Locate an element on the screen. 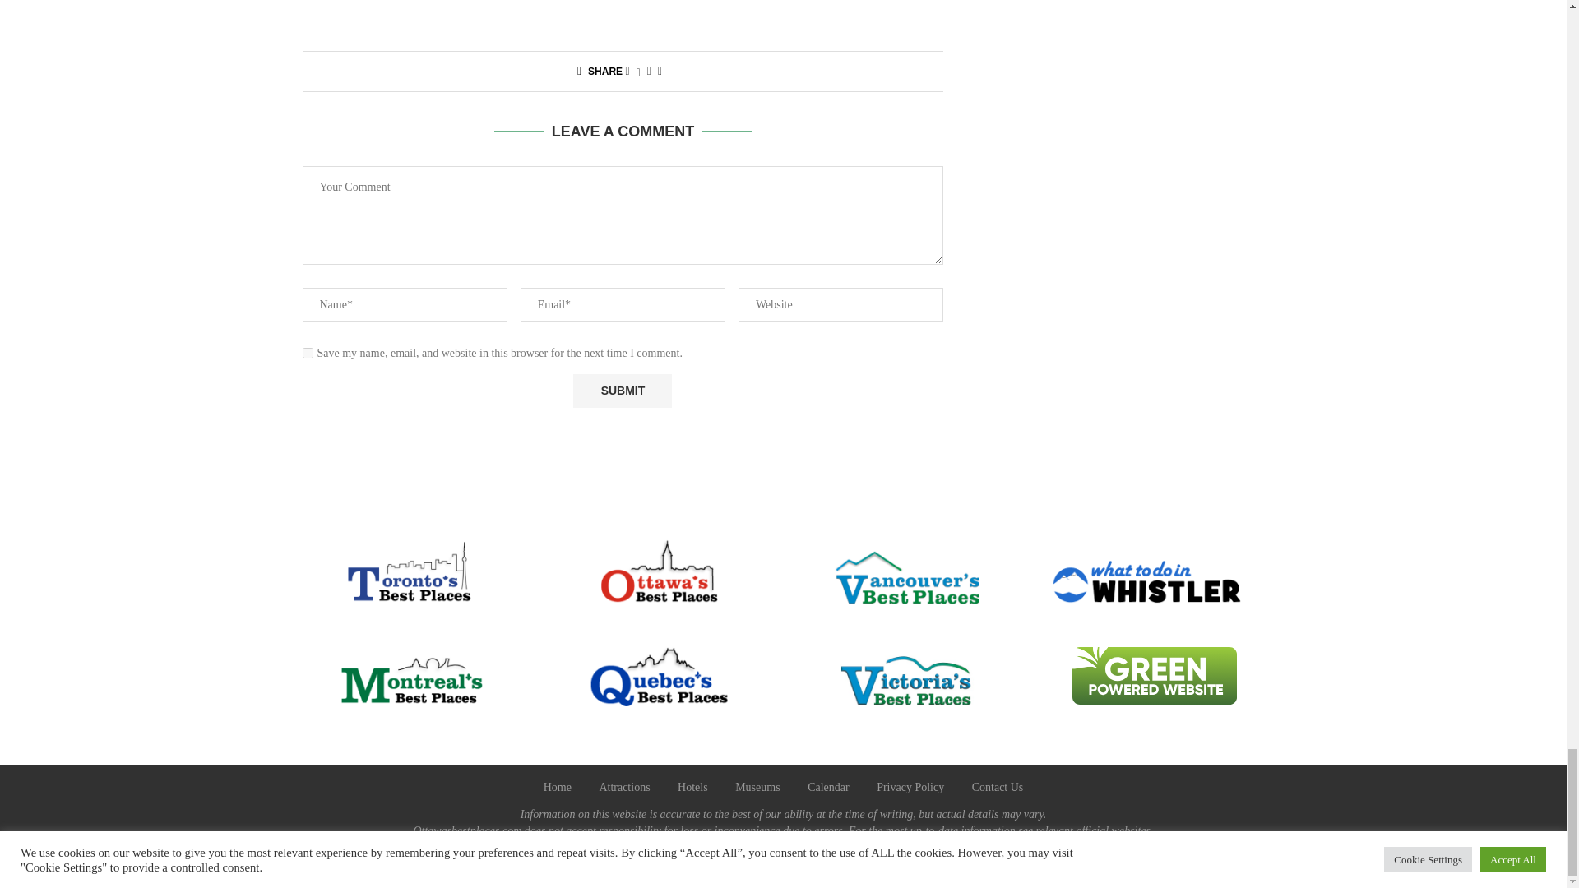  yes is located at coordinates (308, 354).